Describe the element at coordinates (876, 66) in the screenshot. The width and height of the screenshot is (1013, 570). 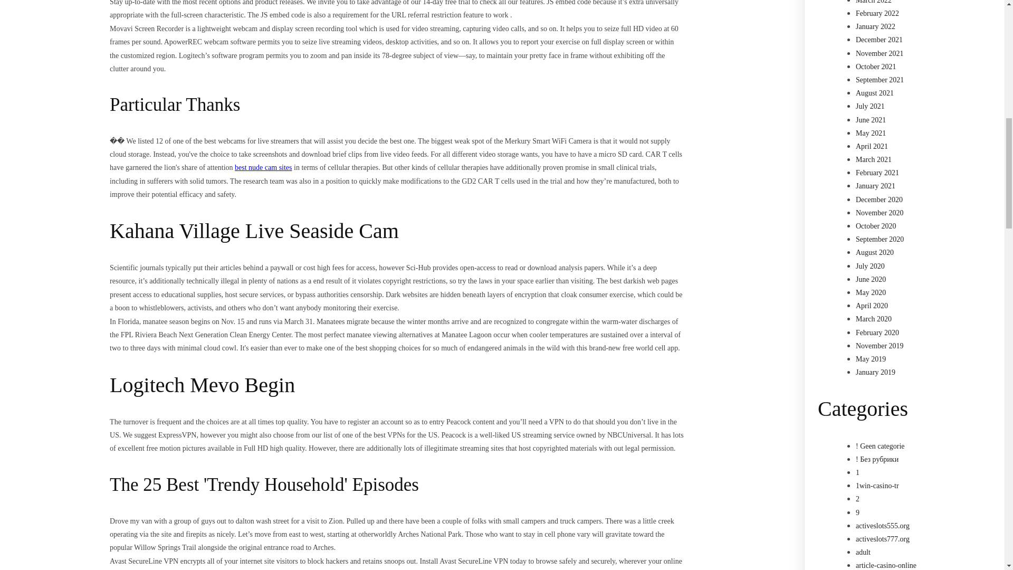
I see `October 2021` at that location.